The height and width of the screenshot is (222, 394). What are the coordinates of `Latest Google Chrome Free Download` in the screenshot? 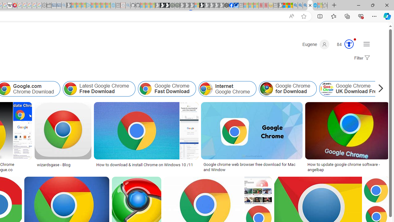 It's located at (99, 89).